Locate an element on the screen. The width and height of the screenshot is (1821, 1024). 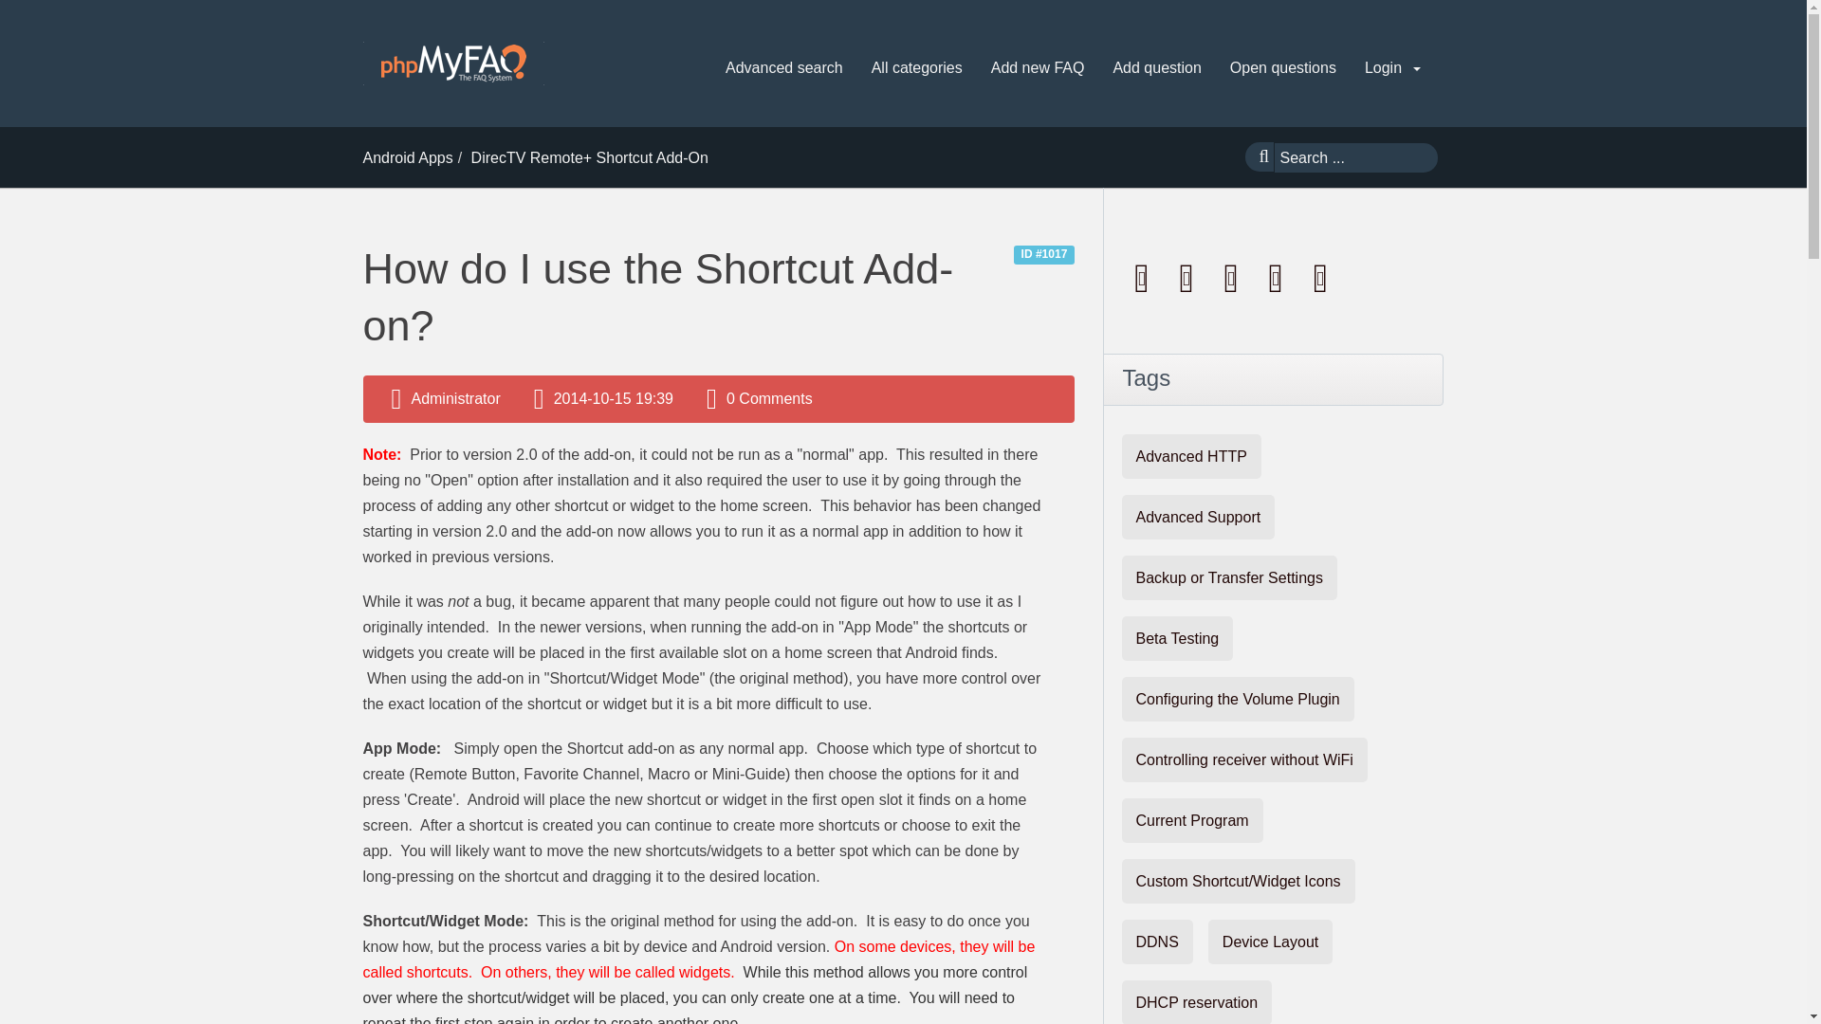
FAQs for Android apps from Cognitial Mobile is located at coordinates (407, 157).